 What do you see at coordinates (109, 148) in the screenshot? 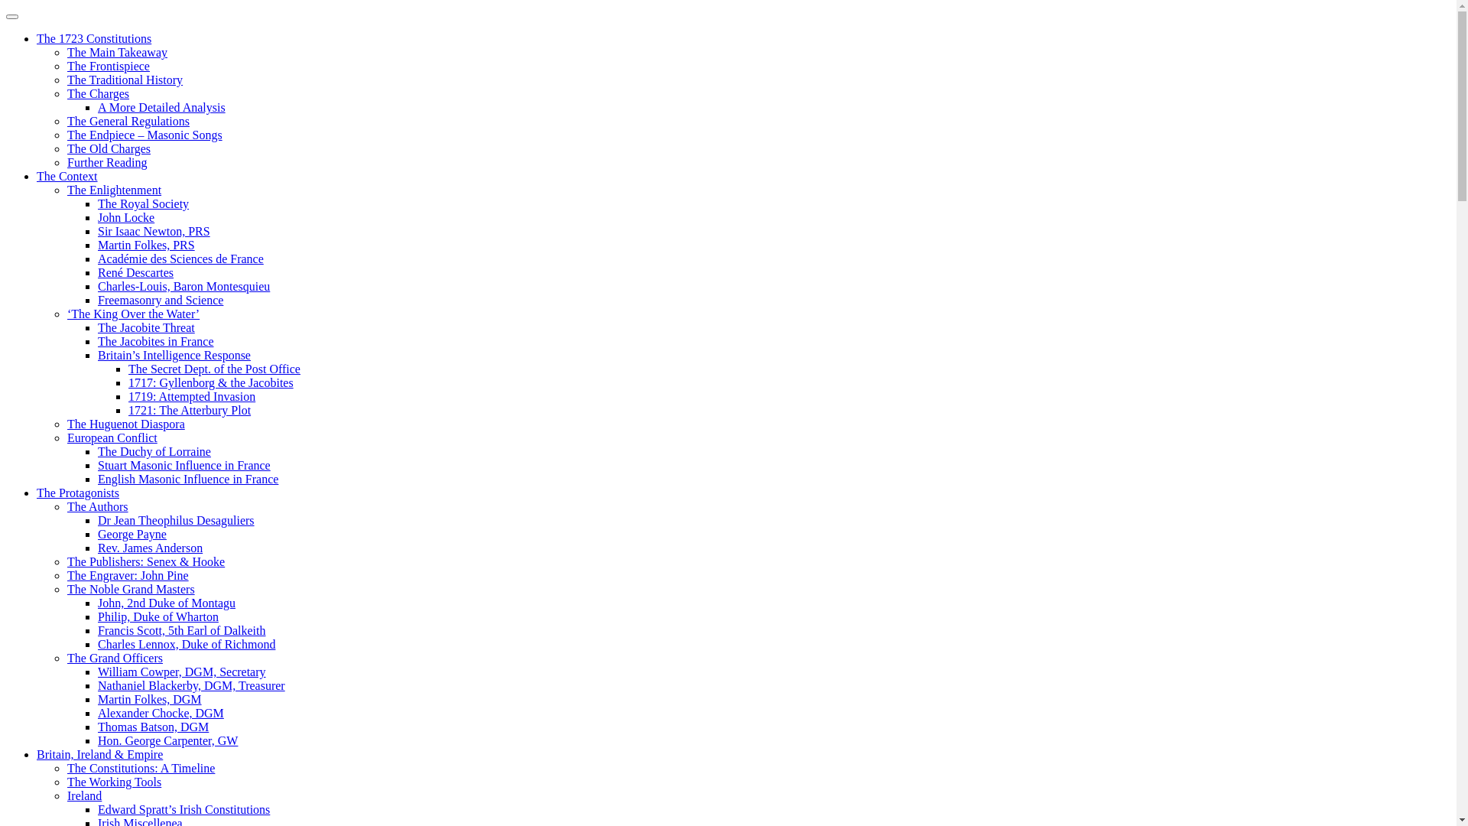
I see `The Old Charges` at bounding box center [109, 148].